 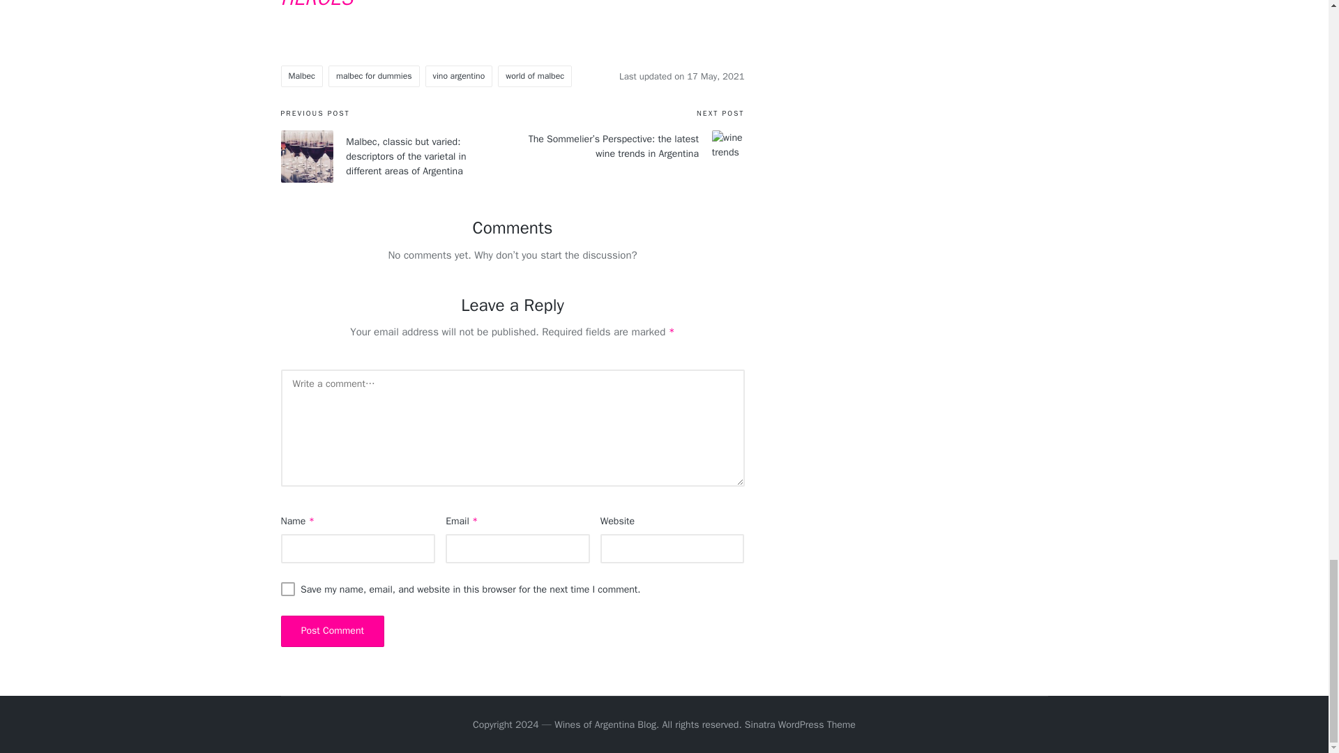 I want to click on world of malbec, so click(x=534, y=75).